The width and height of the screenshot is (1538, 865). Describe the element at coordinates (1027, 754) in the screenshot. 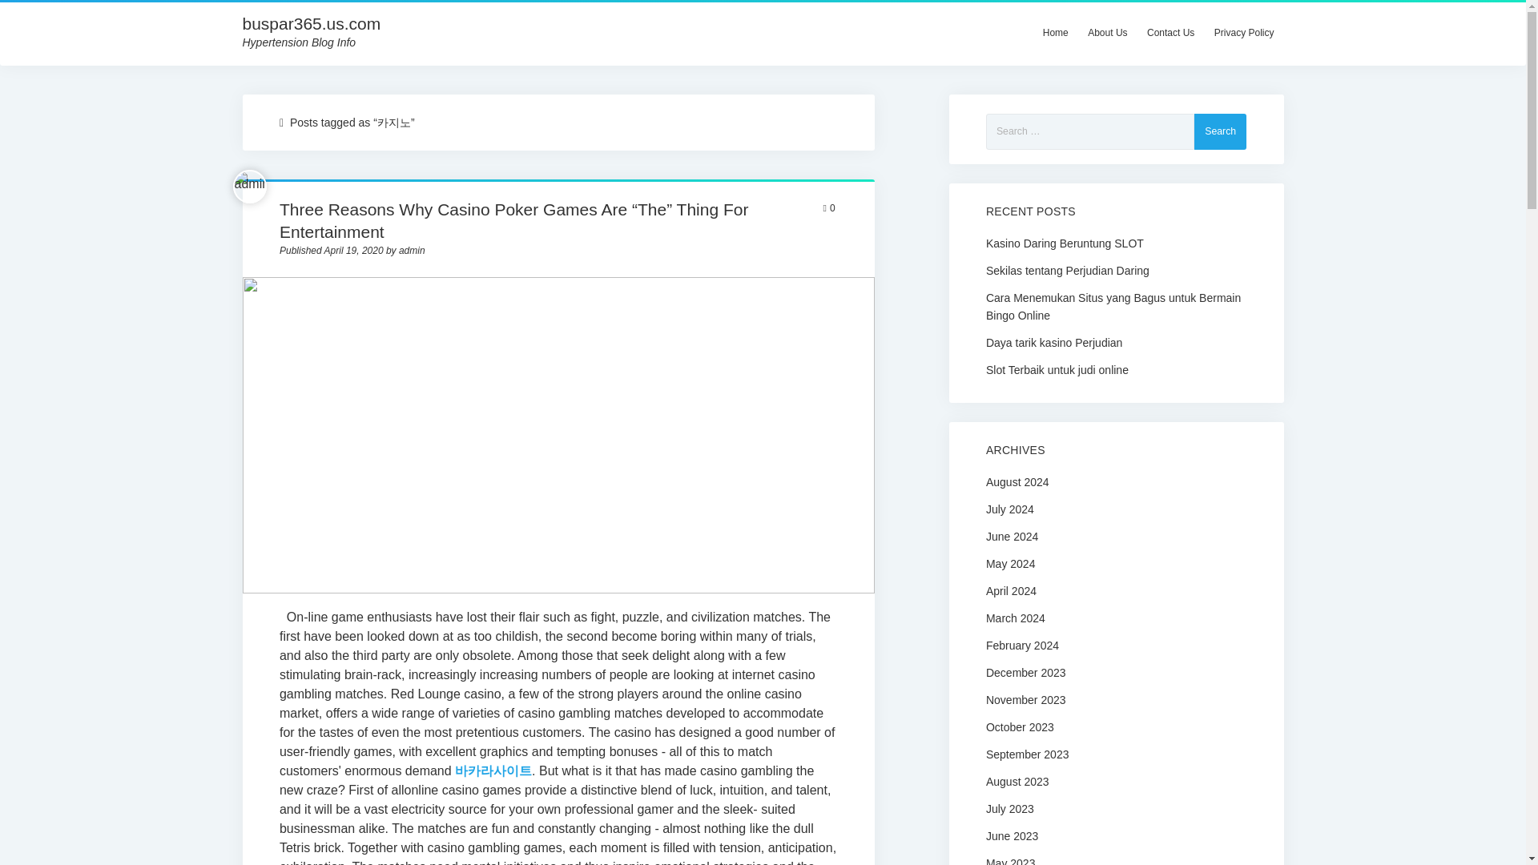

I see `September 2023` at that location.